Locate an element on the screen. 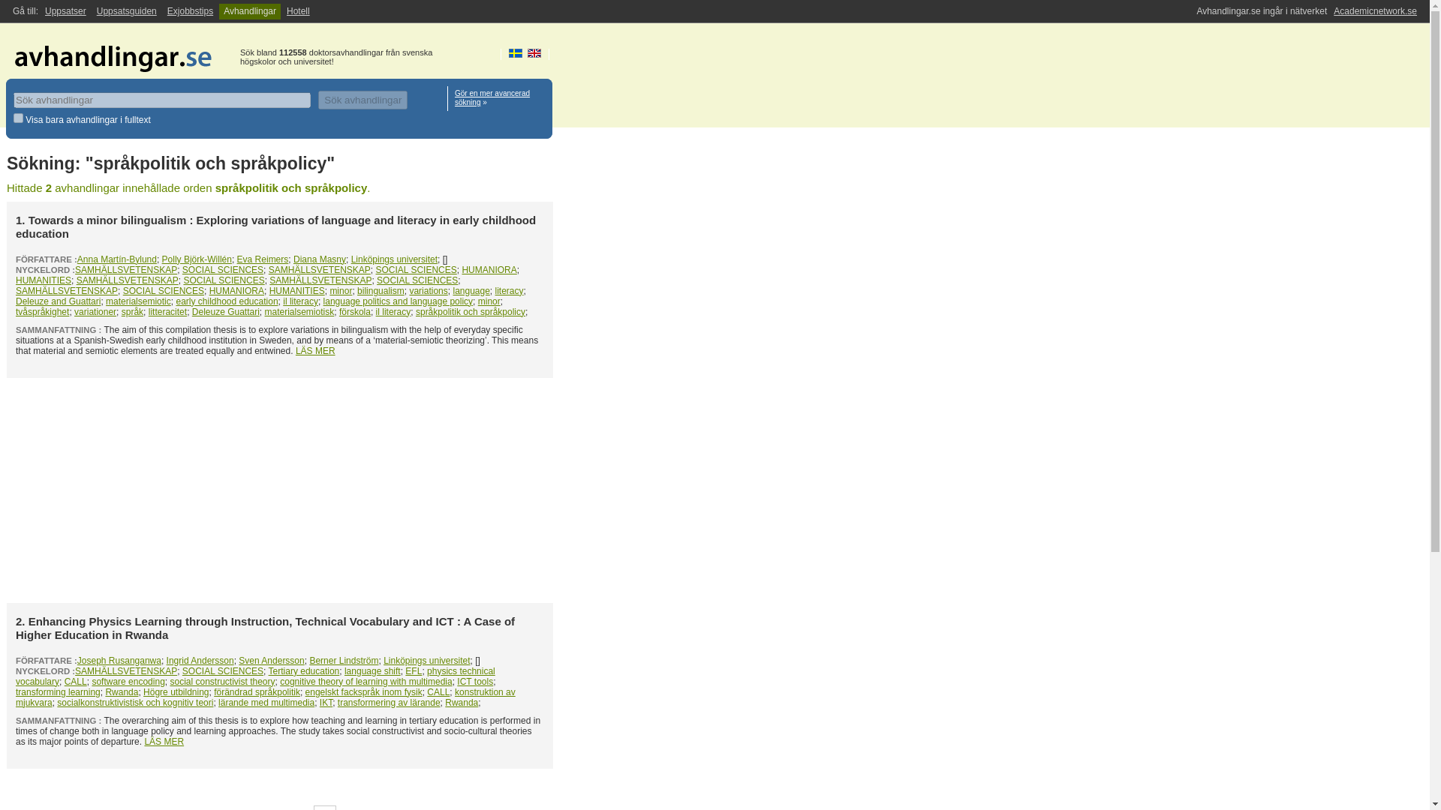 The image size is (1441, 810). Uppsatsguiden is located at coordinates (126, 11).